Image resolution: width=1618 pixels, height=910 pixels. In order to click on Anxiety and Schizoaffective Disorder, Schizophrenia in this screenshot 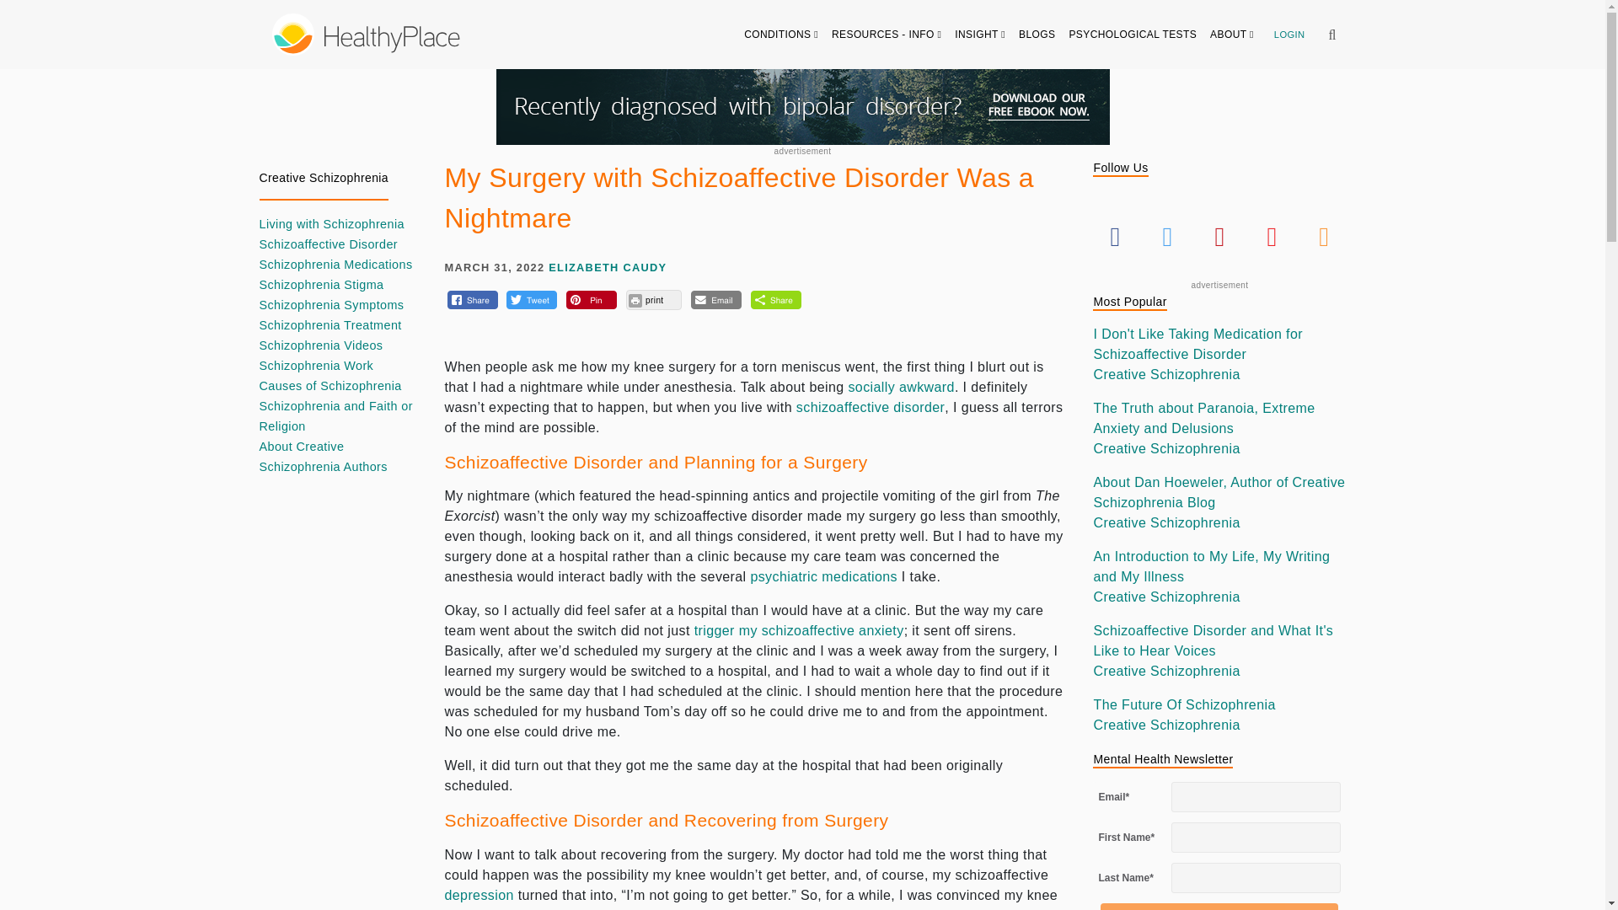, I will do `click(799, 630)`.